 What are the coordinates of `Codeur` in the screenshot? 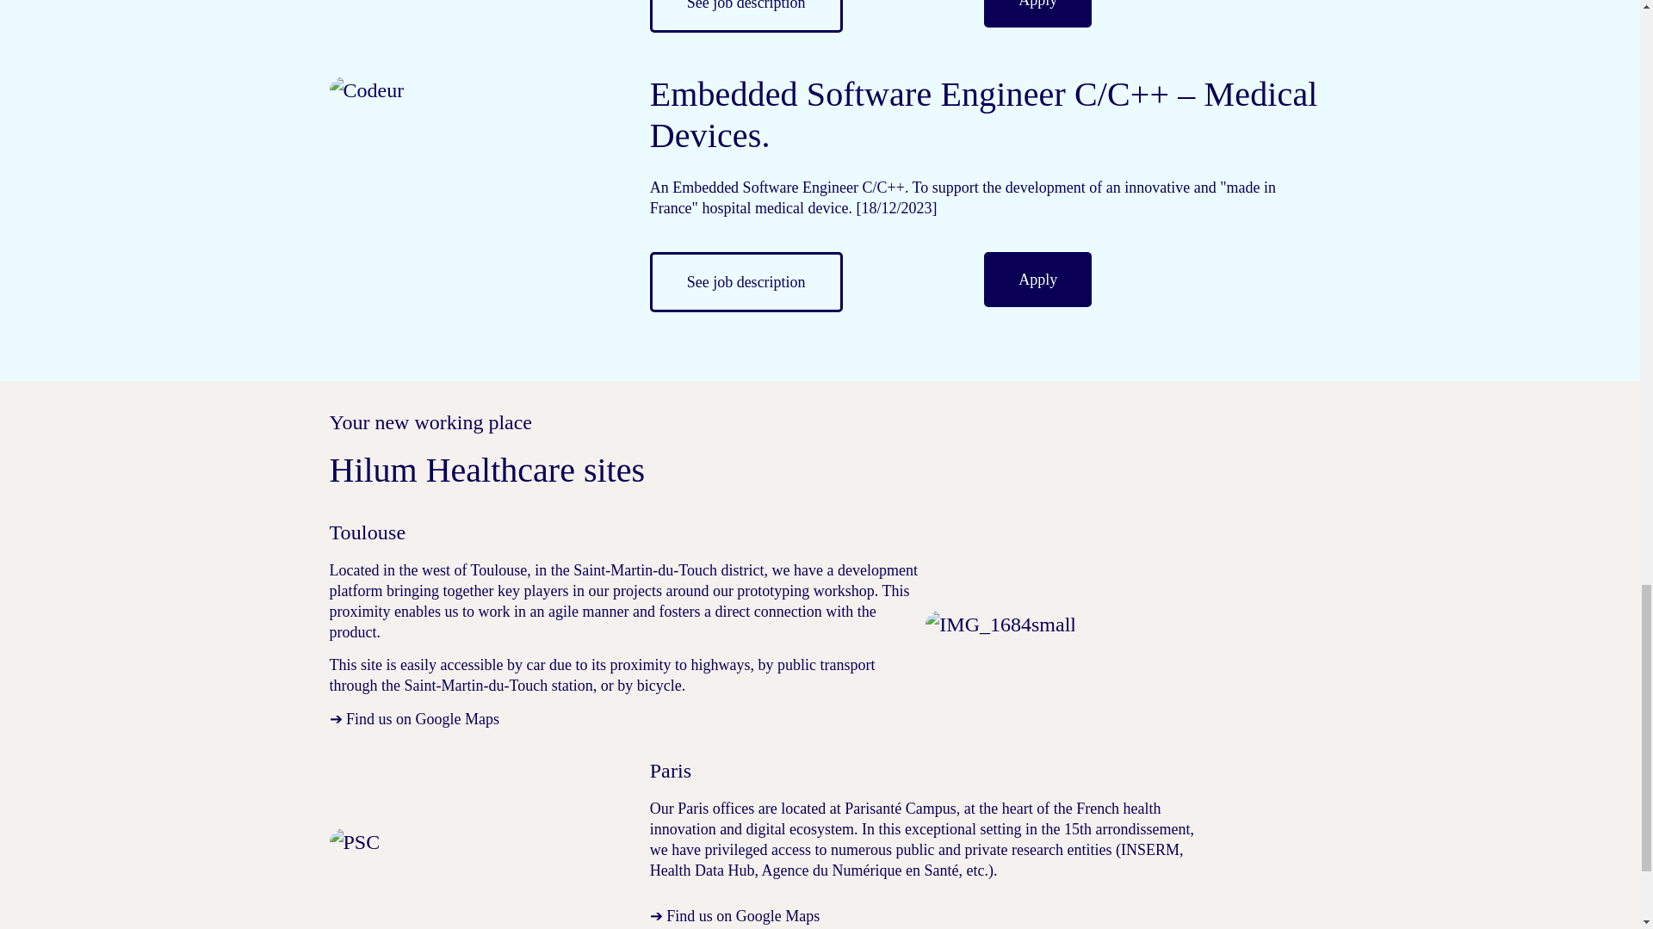 It's located at (366, 89).